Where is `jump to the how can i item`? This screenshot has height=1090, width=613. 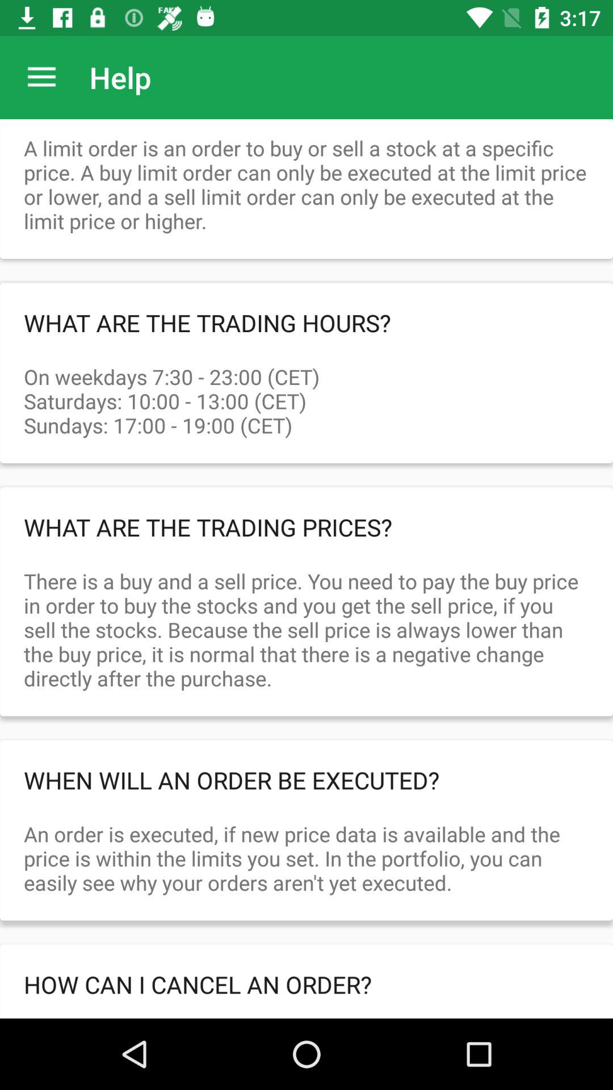 jump to the how can i item is located at coordinates (306, 984).